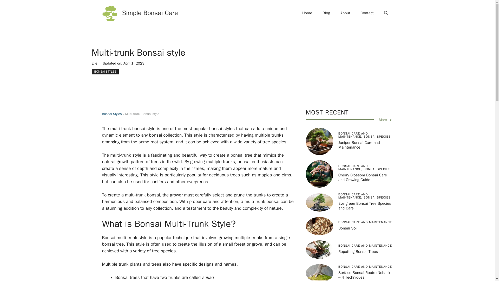  What do you see at coordinates (367, 13) in the screenshot?
I see `Contact` at bounding box center [367, 13].